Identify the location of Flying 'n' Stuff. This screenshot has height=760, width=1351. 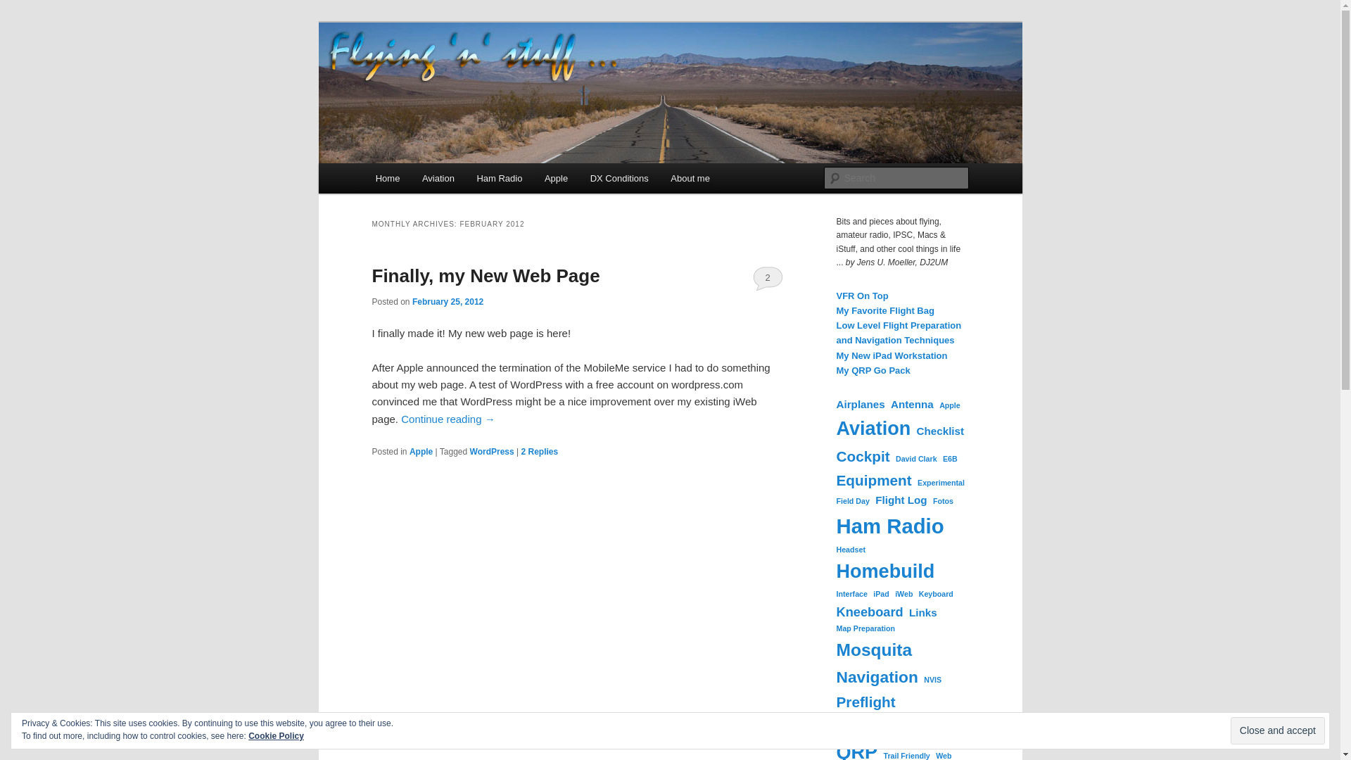
(443, 73).